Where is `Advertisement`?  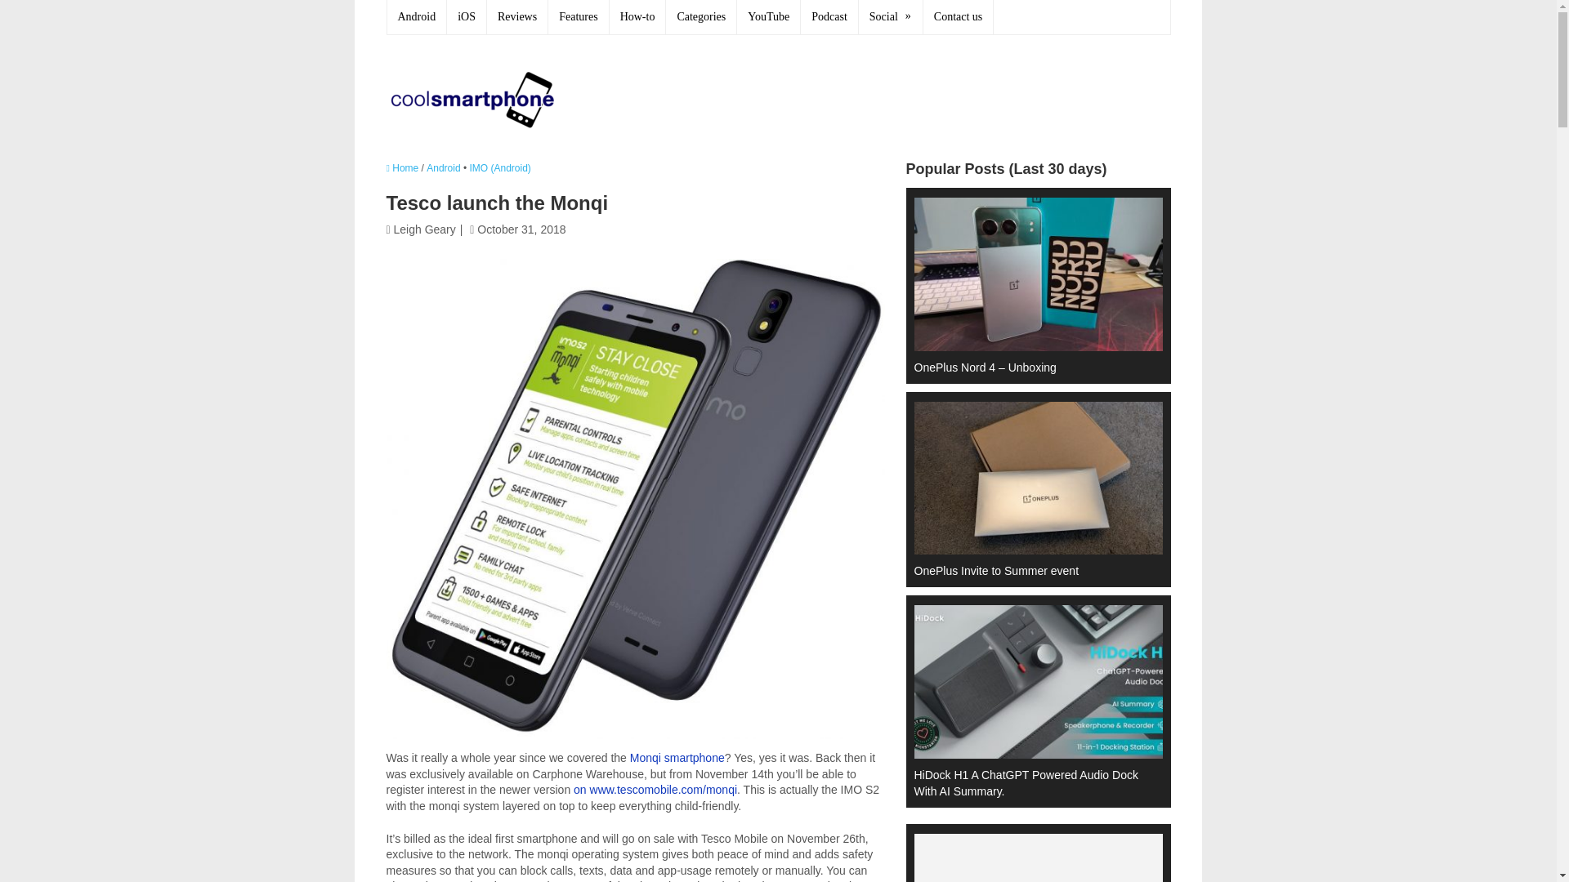 Advertisement is located at coordinates (873, 96).